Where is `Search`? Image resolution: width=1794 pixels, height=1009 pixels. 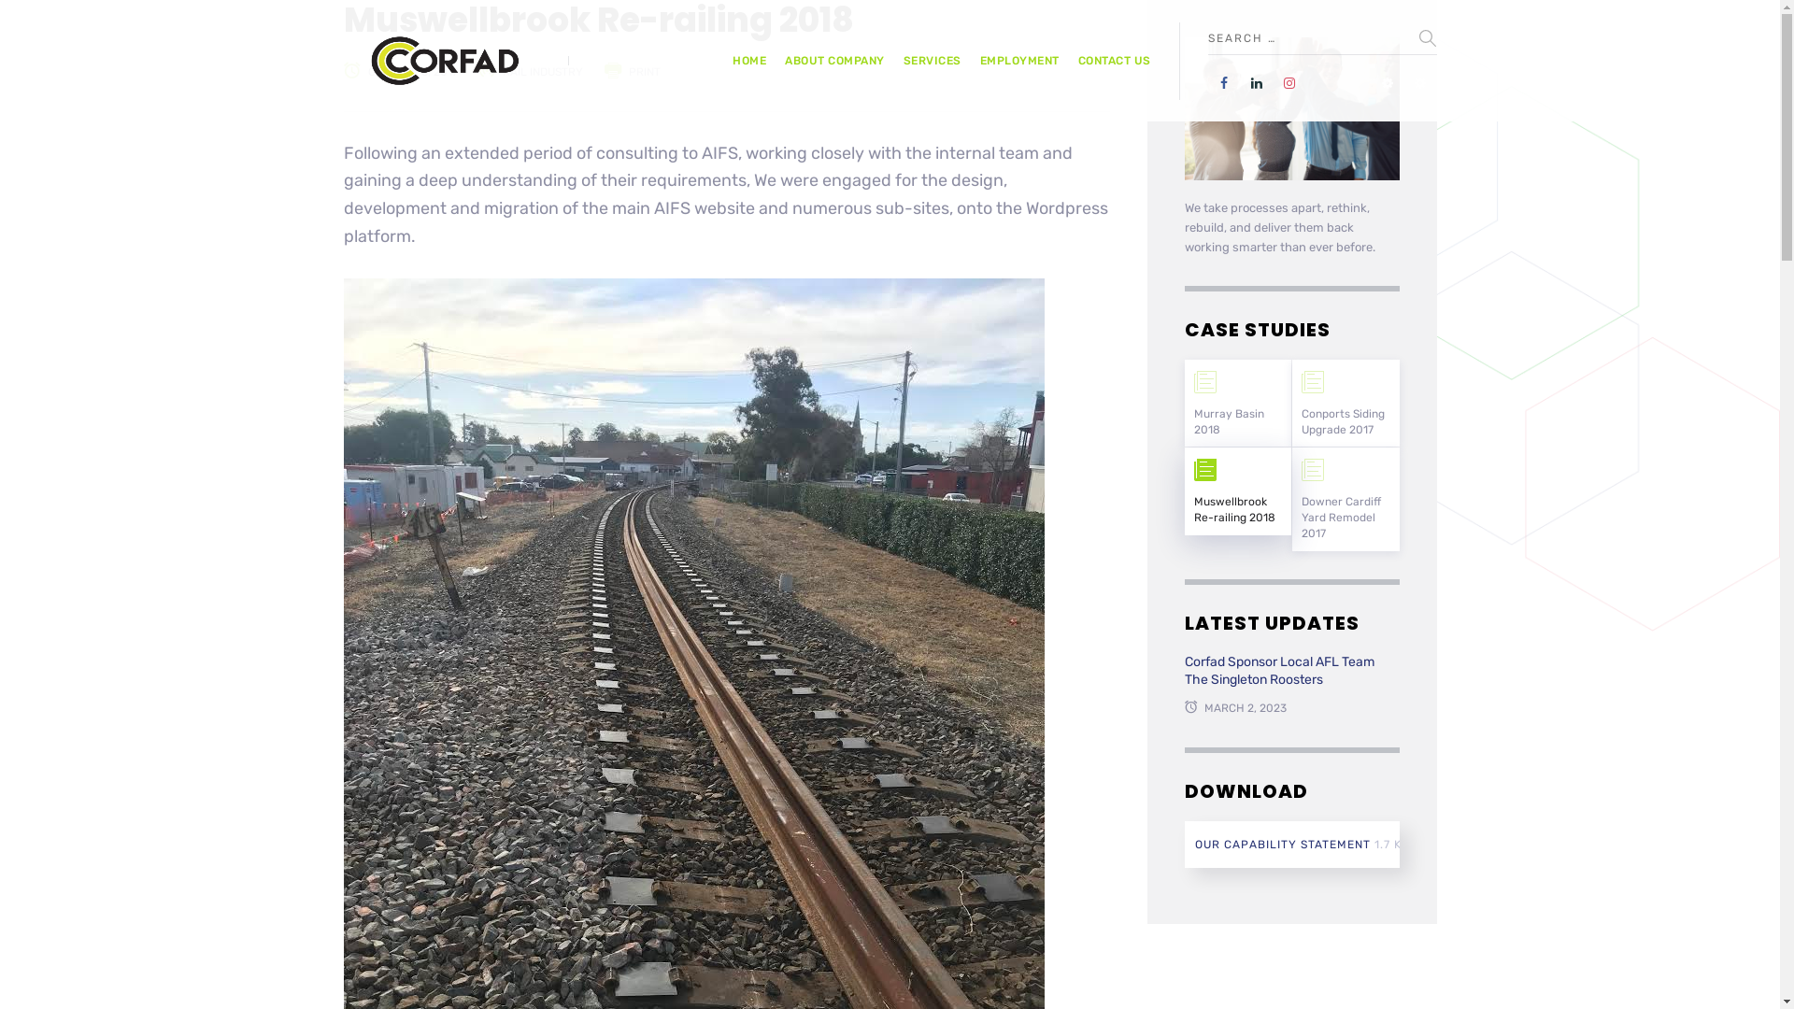 Search is located at coordinates (1428, 38).